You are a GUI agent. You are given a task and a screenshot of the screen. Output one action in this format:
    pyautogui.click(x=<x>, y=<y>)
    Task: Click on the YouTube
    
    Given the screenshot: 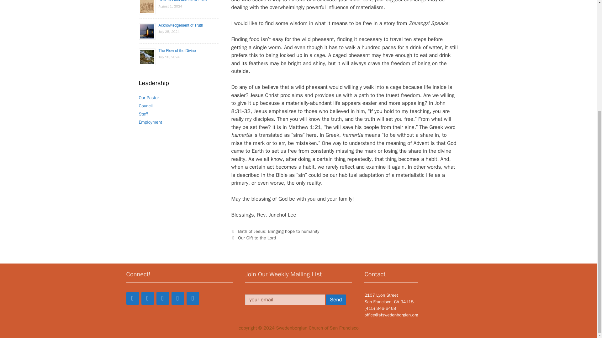 What is the action you would take?
    pyautogui.click(x=177, y=299)
    